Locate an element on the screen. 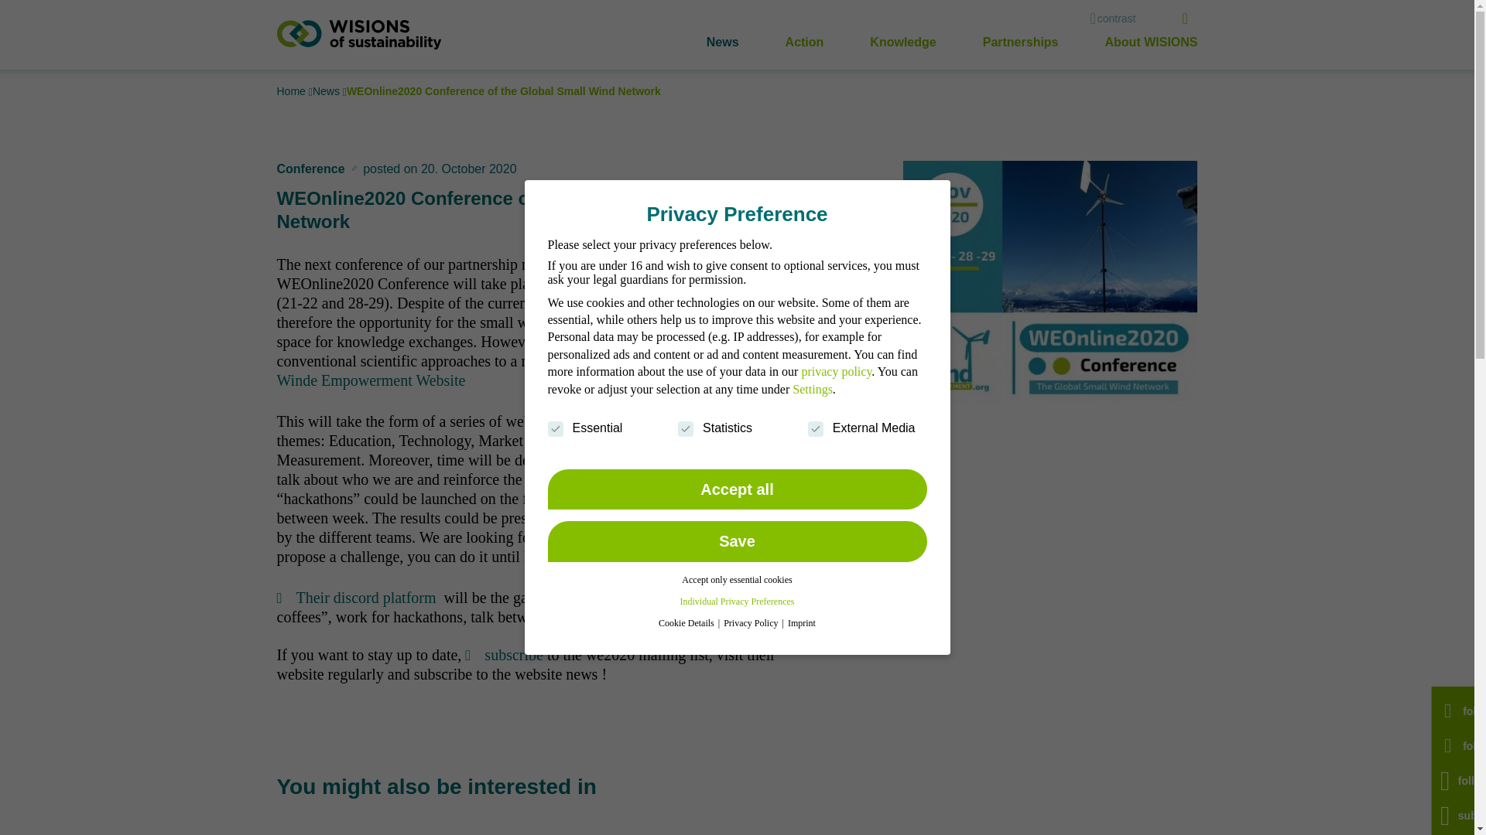 The width and height of the screenshot is (1486, 835). News is located at coordinates (723, 42).